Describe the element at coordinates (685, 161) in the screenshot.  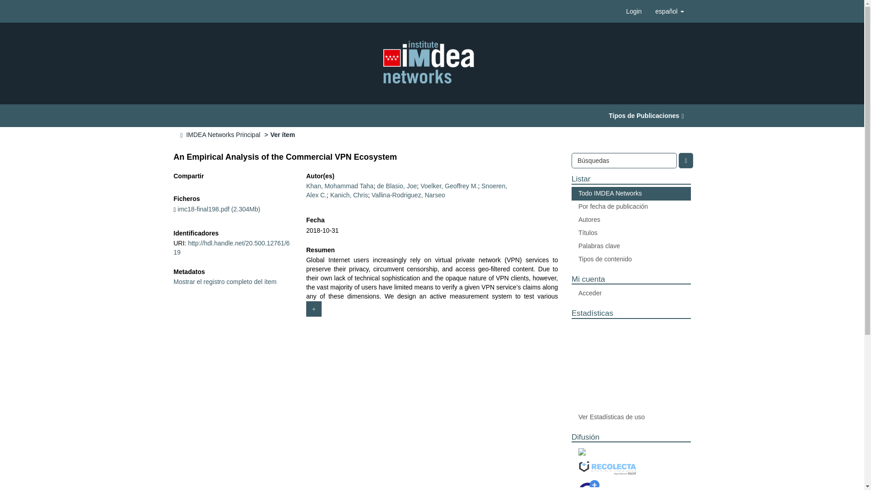
I see `Ir` at that location.